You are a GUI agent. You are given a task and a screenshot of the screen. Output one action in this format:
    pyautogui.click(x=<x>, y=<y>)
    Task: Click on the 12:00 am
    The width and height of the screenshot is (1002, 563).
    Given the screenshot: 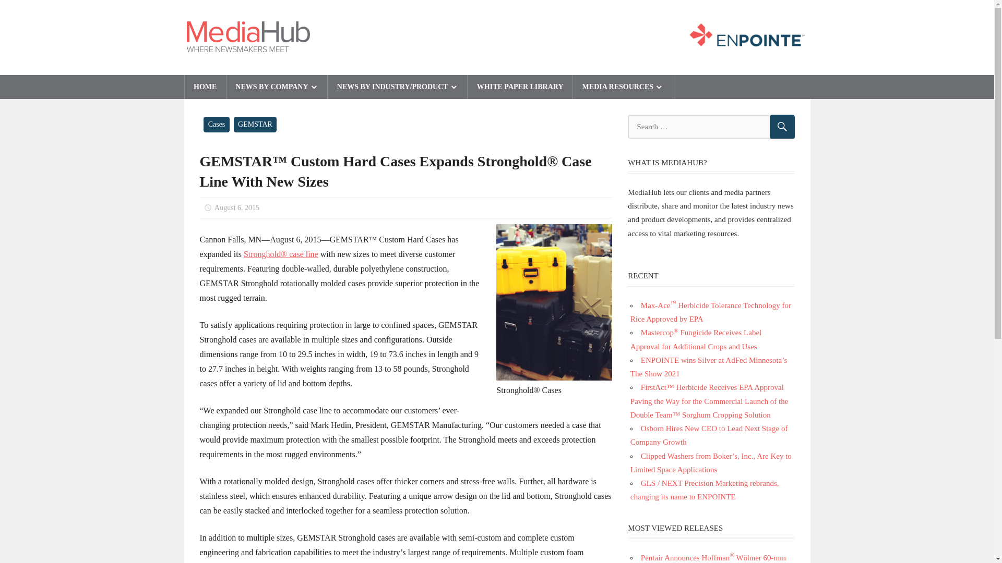 What is the action you would take?
    pyautogui.click(x=237, y=207)
    